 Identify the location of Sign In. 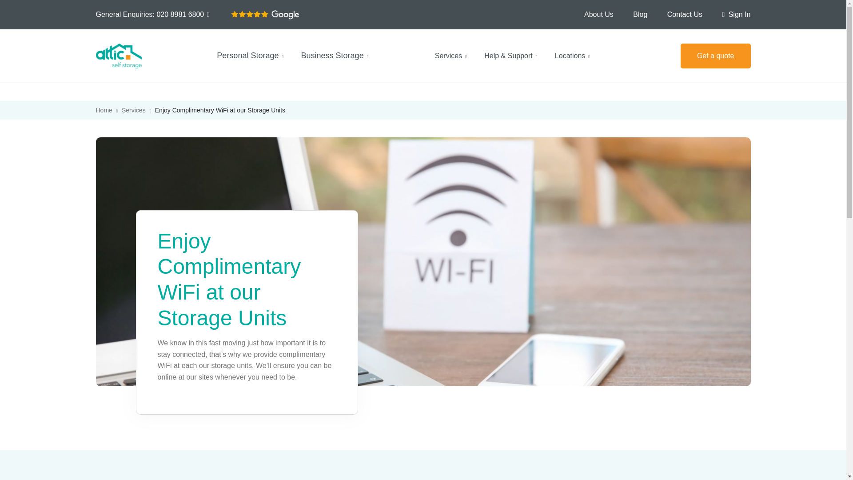
(736, 14).